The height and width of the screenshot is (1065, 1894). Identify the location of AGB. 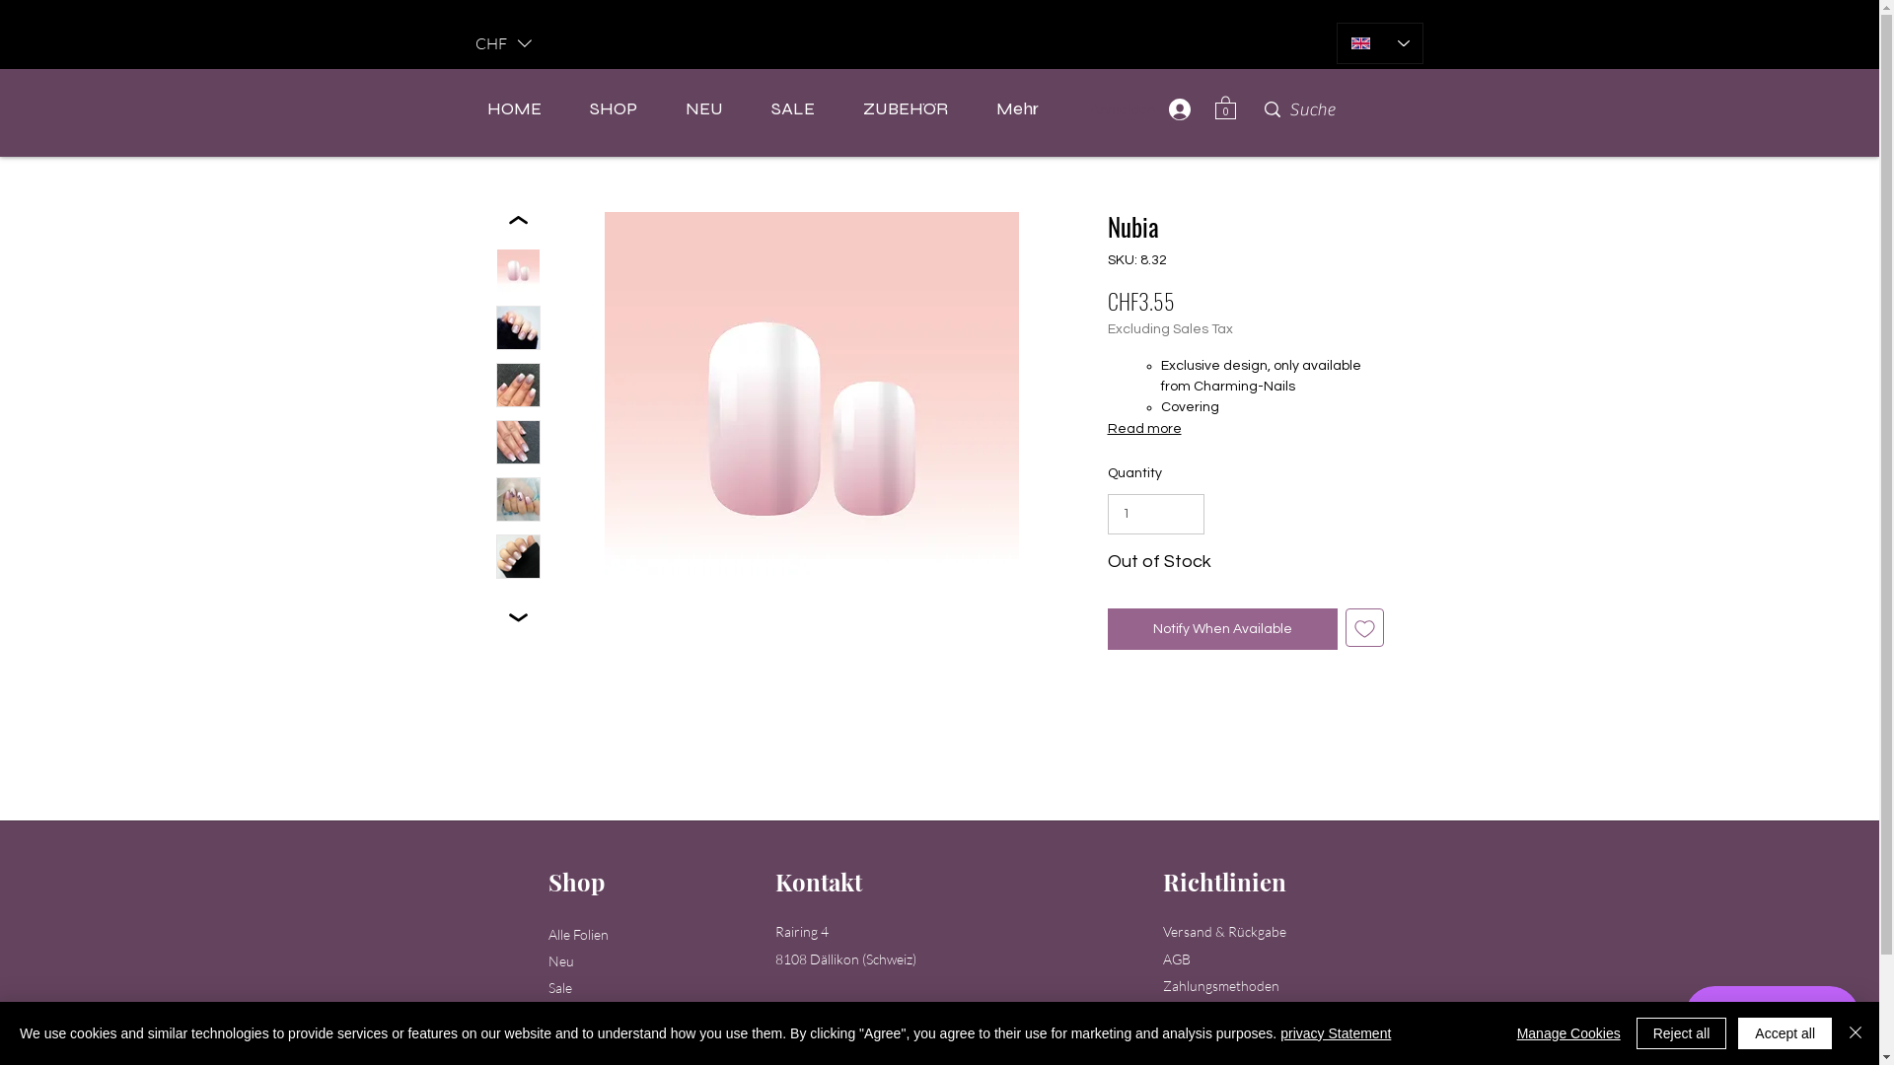
(1176, 960).